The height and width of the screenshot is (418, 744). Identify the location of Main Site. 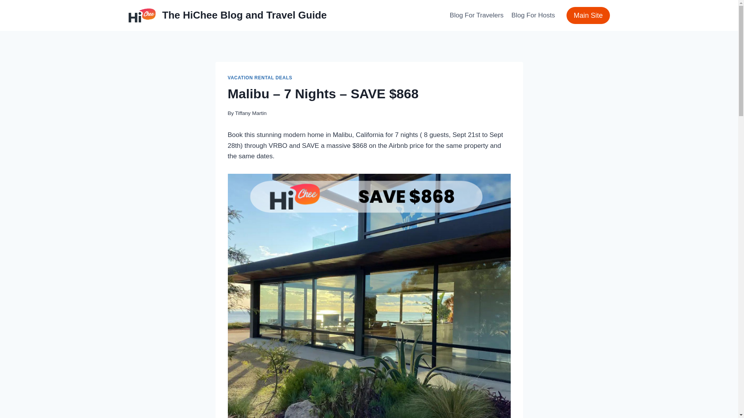
(587, 15).